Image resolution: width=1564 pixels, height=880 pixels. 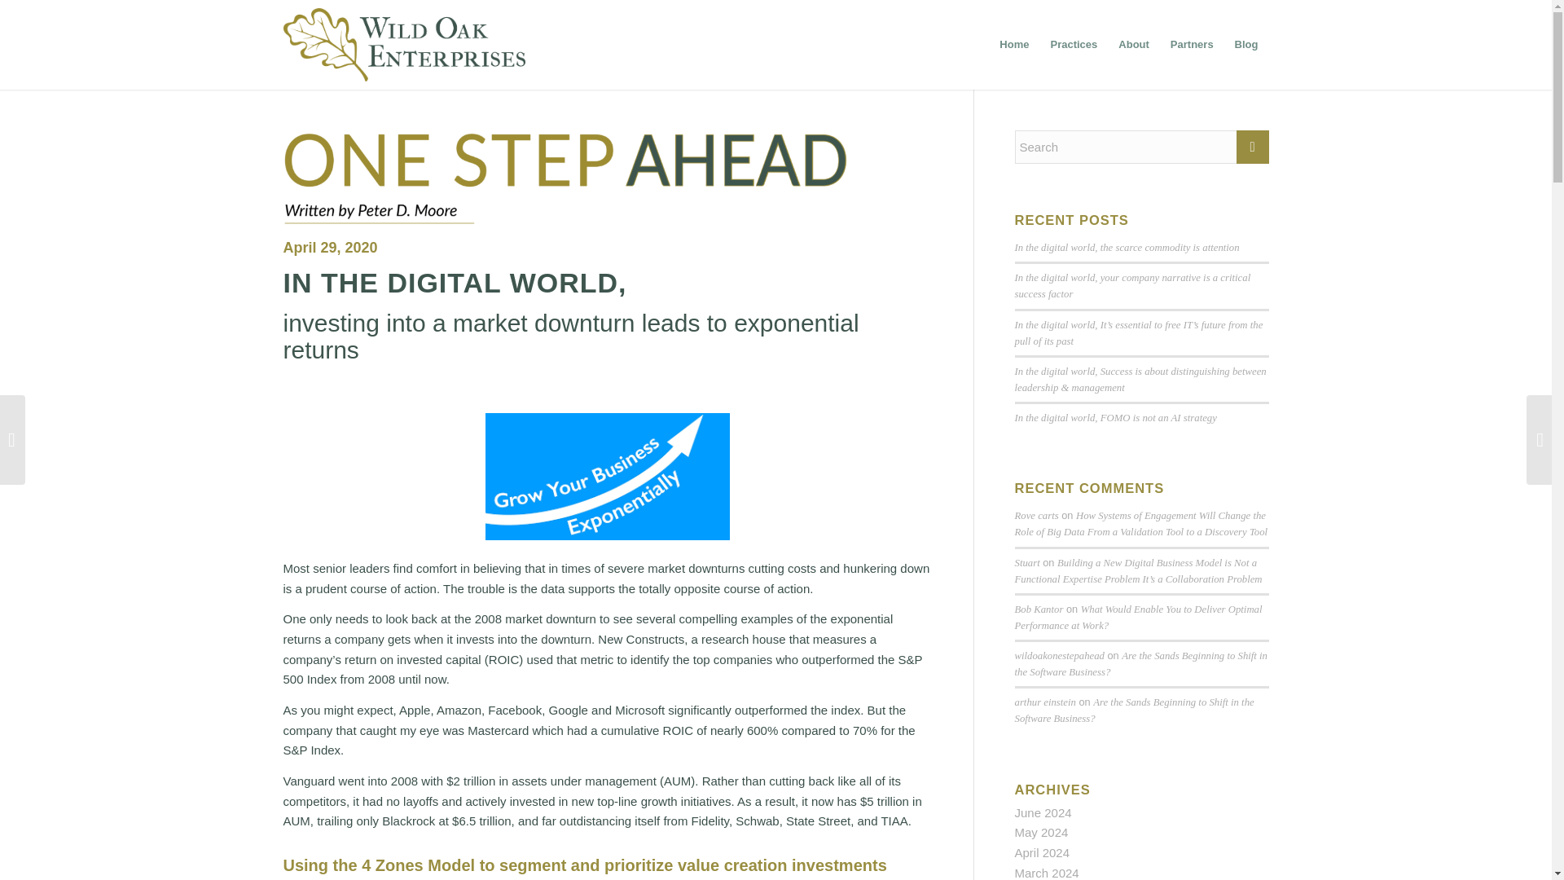 What do you see at coordinates (1074, 44) in the screenshot?
I see `Practices` at bounding box center [1074, 44].